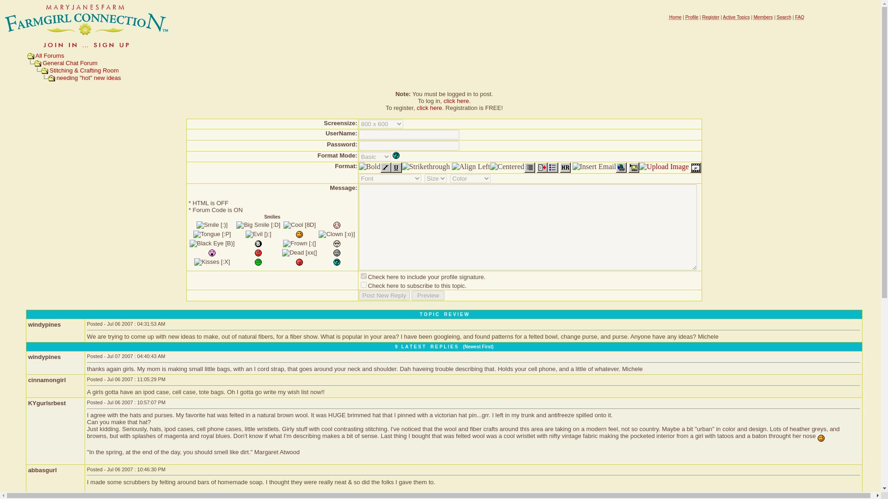 The width and height of the screenshot is (888, 499). Describe the element at coordinates (384, 295) in the screenshot. I see `Post New Reply` at that location.